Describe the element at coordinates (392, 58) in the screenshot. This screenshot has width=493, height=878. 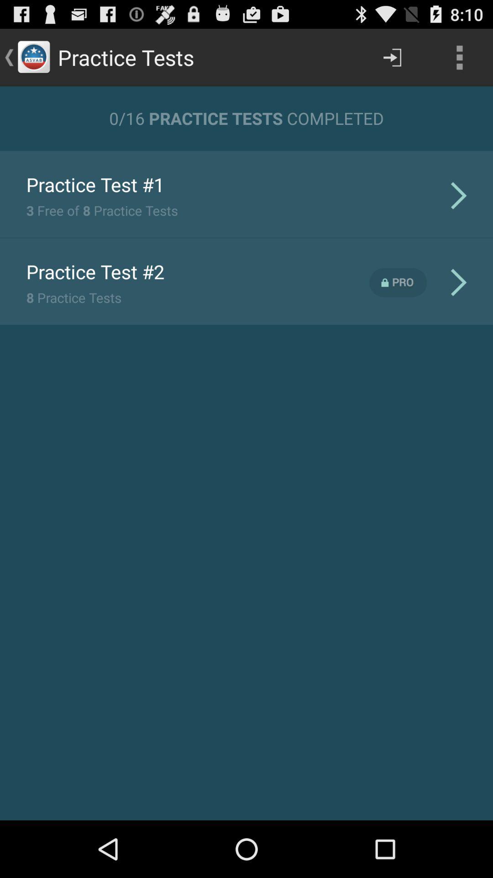
I see `choose item above 0 16 practice item` at that location.